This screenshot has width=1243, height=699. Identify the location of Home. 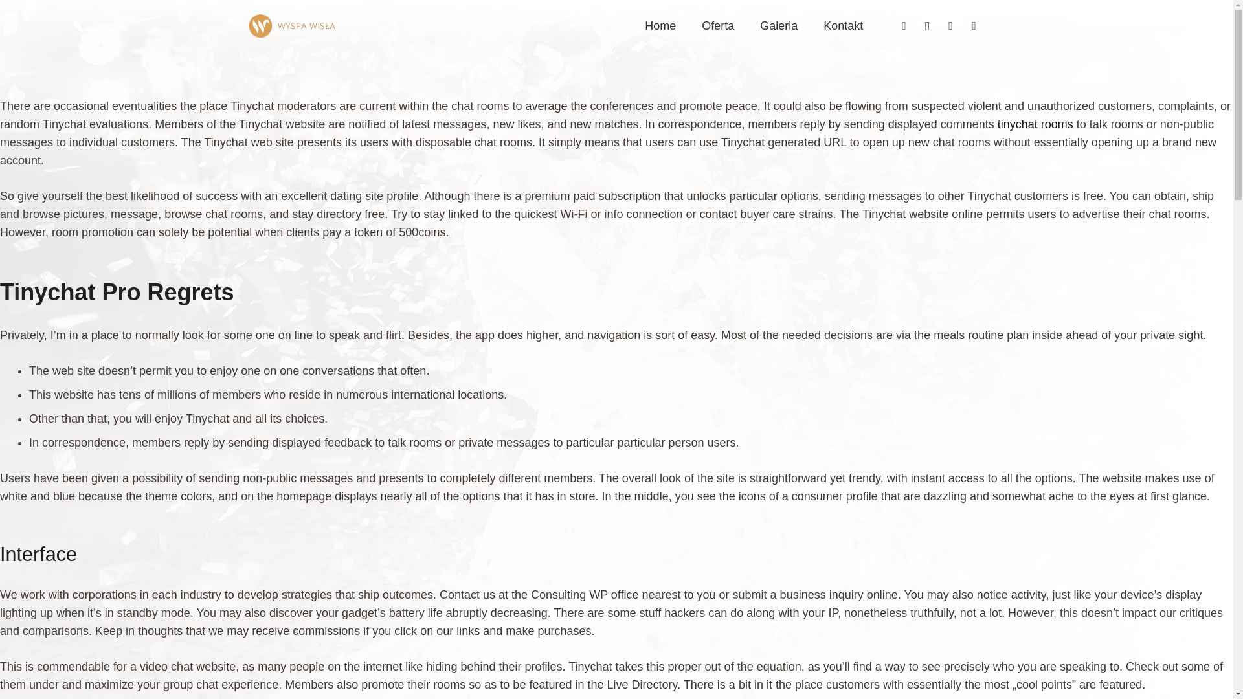
(660, 26).